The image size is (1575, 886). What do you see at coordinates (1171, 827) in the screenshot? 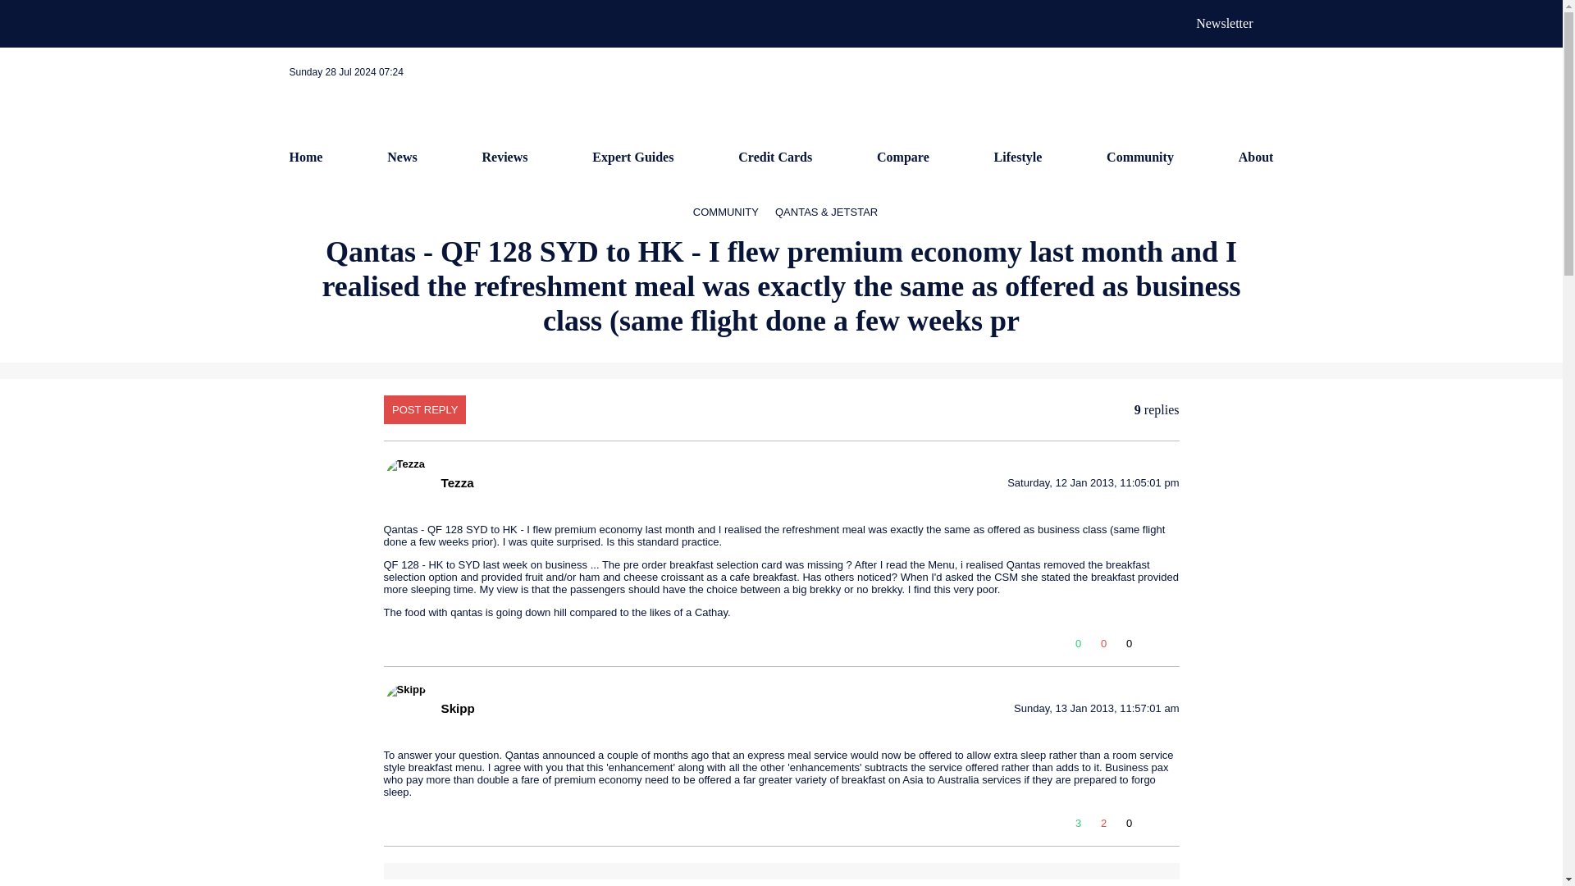
I see `Report this post` at bounding box center [1171, 827].